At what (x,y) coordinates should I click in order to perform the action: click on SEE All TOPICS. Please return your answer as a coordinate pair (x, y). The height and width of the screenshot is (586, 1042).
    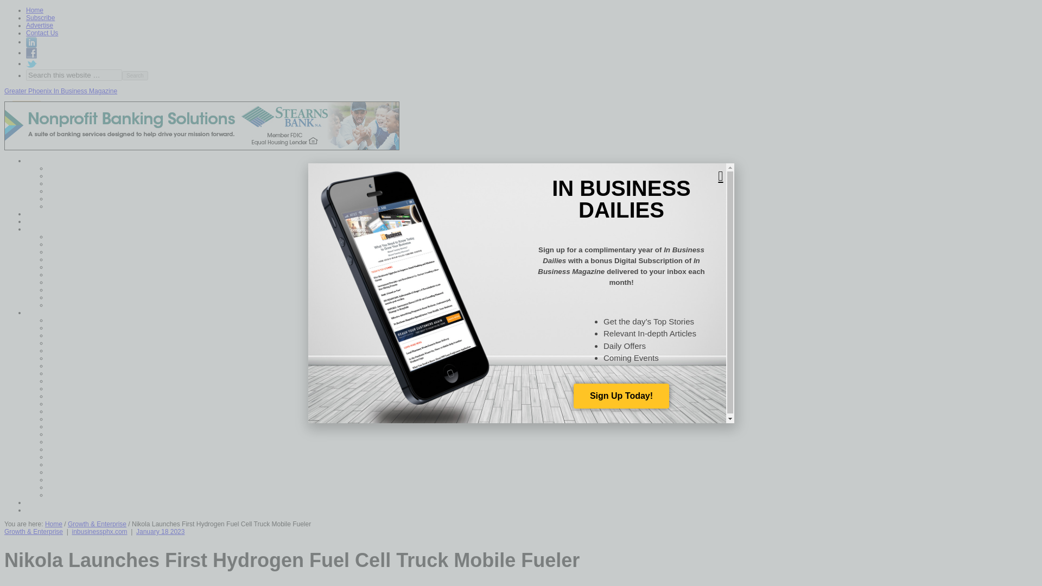
    Looking at the image, I should click on (88, 304).